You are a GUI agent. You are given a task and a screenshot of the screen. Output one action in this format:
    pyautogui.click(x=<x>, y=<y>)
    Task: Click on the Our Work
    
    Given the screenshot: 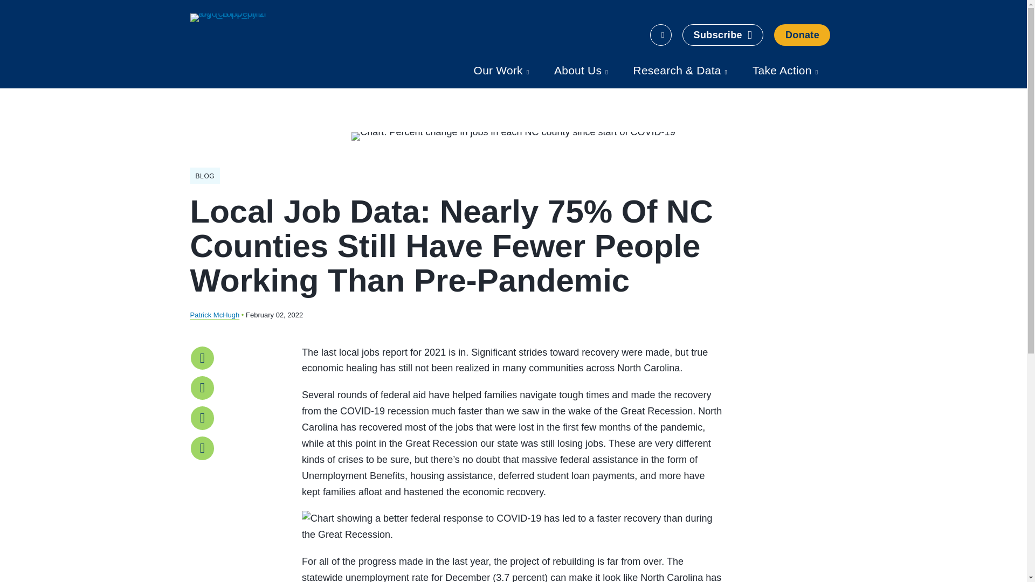 What is the action you would take?
    pyautogui.click(x=501, y=70)
    